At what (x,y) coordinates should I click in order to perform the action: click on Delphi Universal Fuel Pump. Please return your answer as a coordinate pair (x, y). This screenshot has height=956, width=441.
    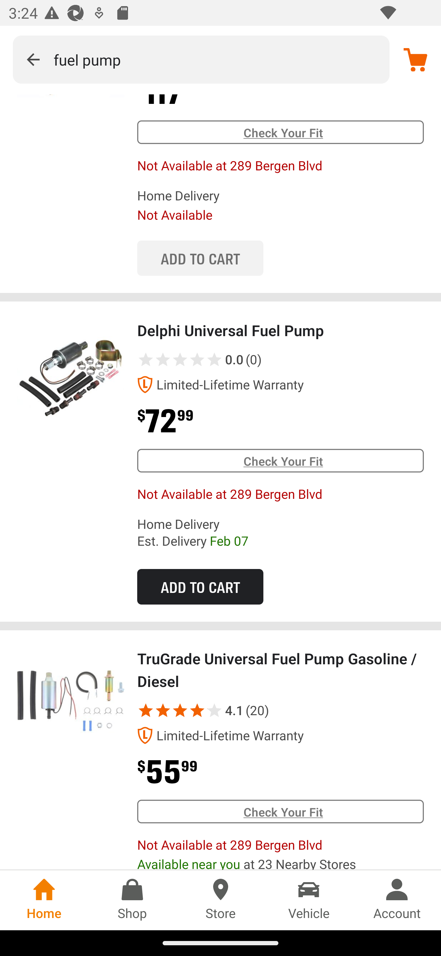
    Looking at the image, I should click on (71, 373).